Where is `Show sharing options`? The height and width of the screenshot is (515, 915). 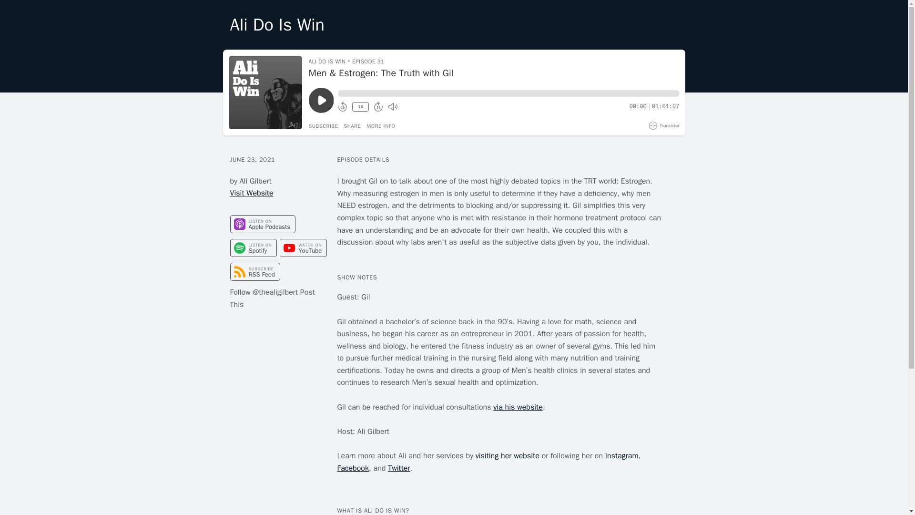
Show sharing options is located at coordinates (352, 126).